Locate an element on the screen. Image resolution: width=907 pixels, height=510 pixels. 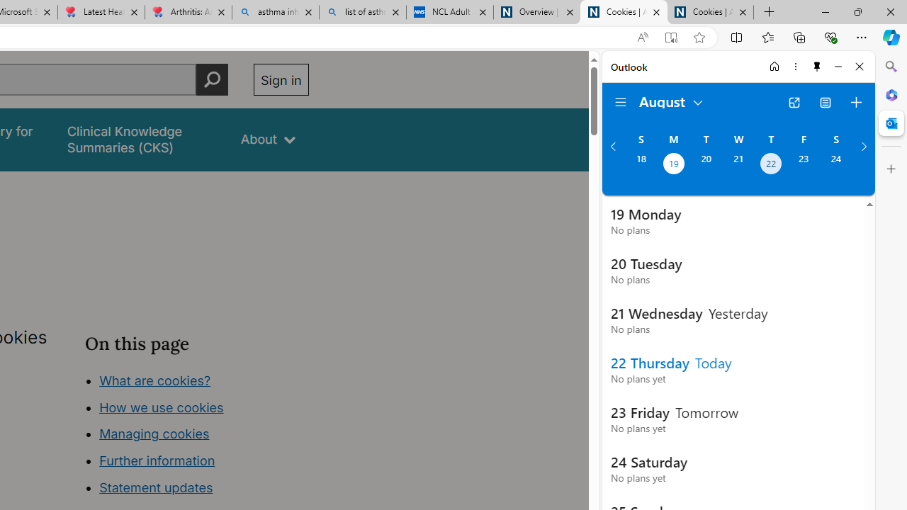
list of asthma inhalers uk - Search is located at coordinates (363, 13).